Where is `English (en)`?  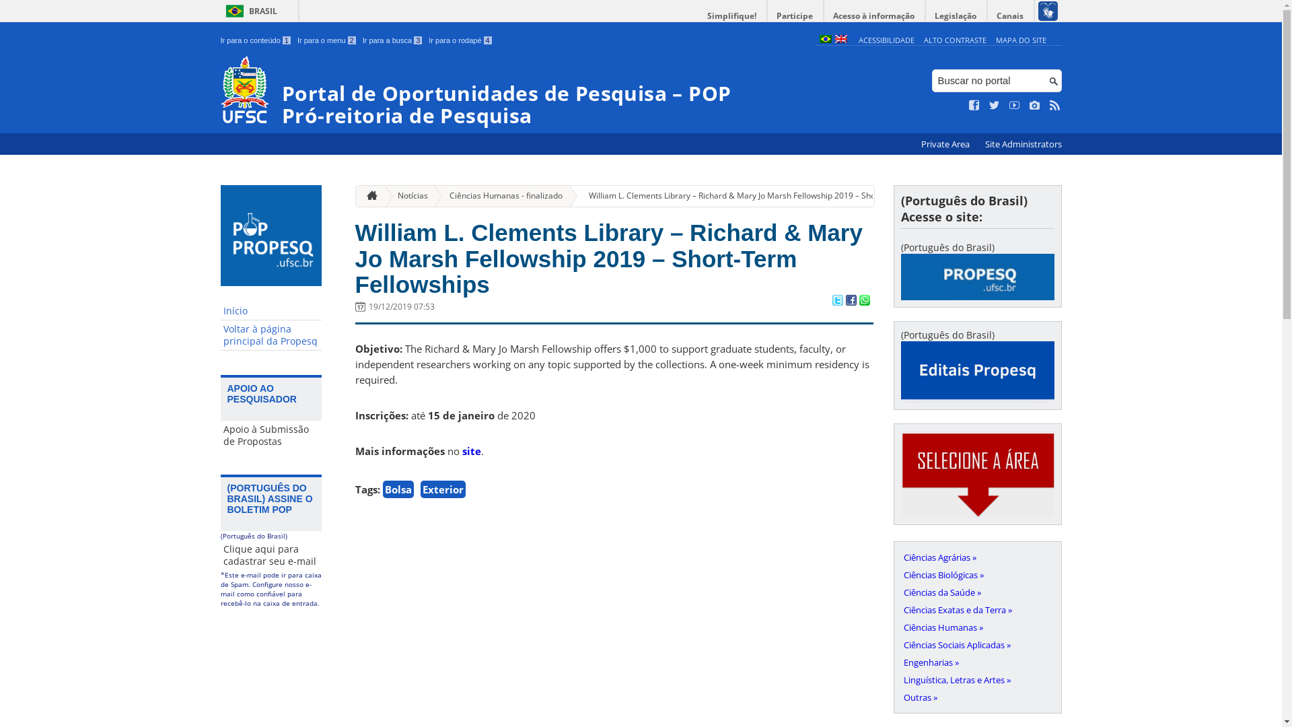 English (en) is located at coordinates (840, 40).